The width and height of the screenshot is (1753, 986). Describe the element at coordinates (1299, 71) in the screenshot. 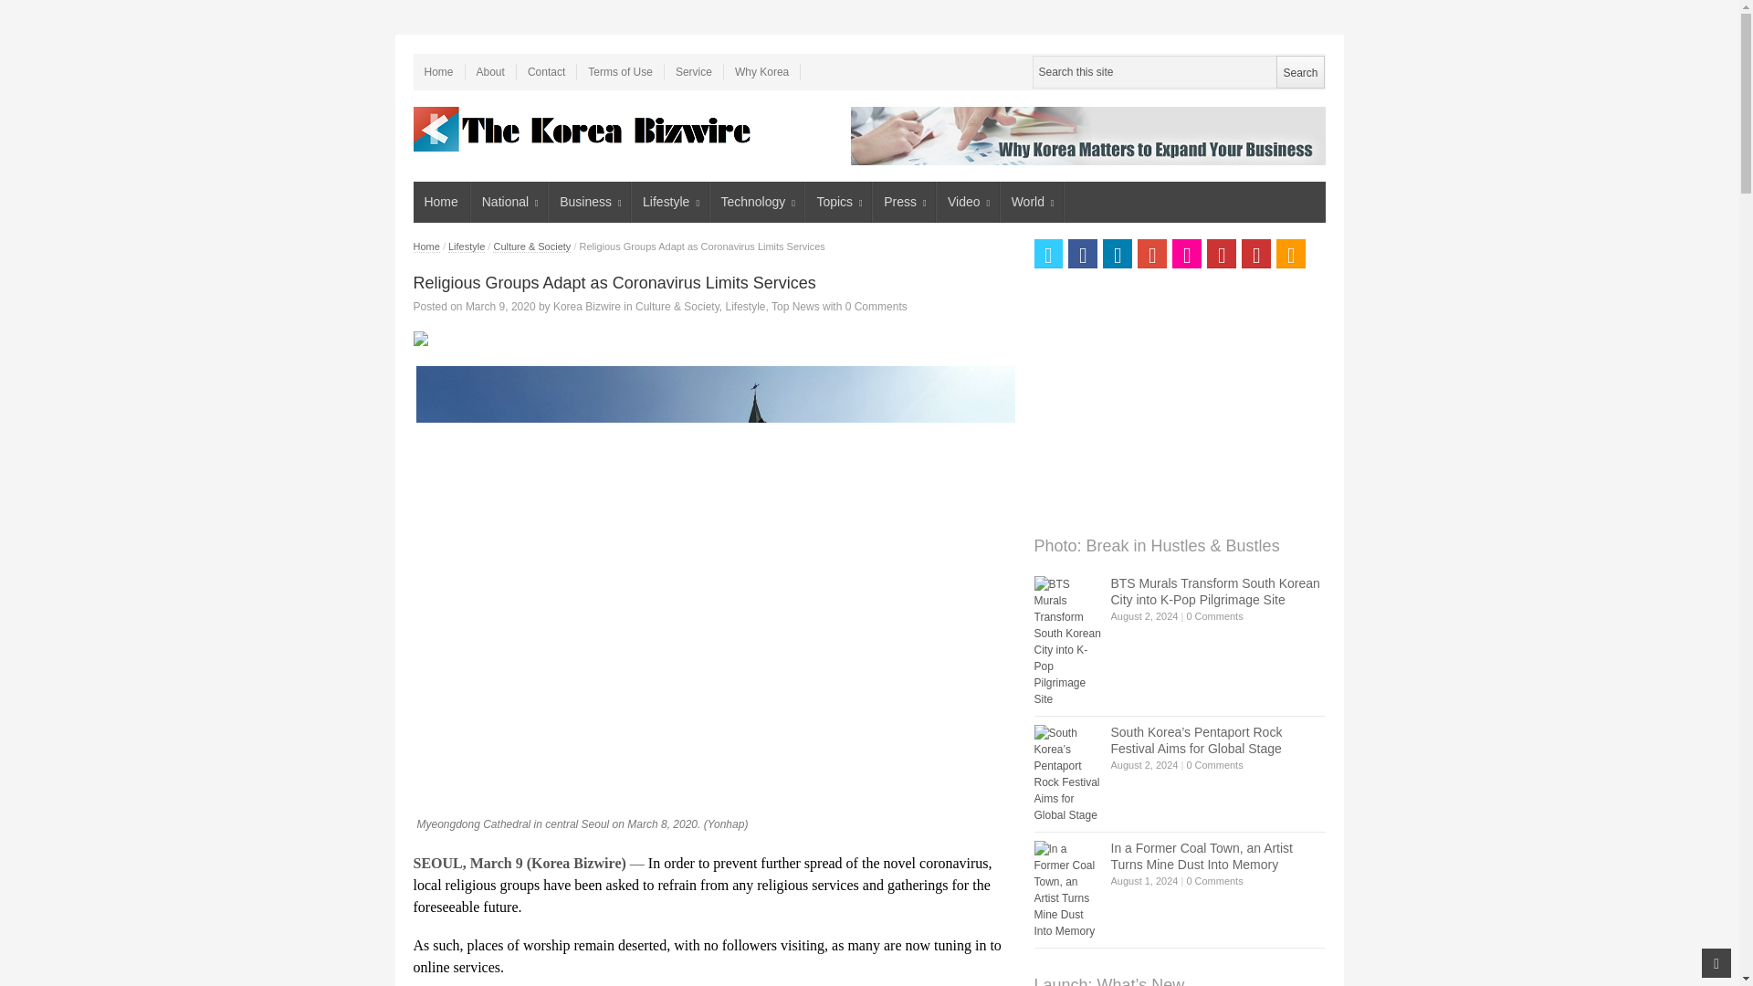

I see `Search` at that location.